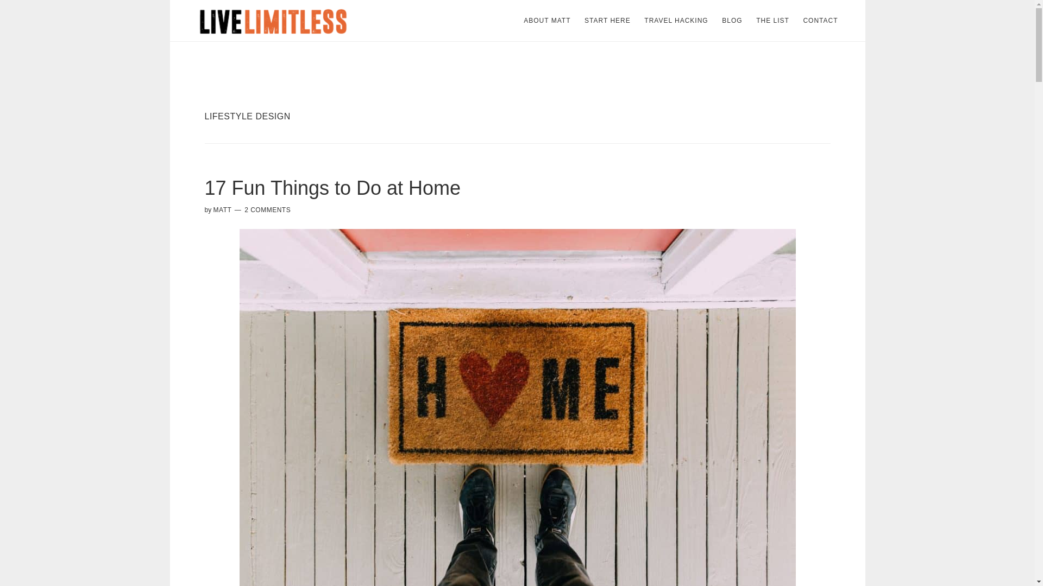 Image resolution: width=1043 pixels, height=586 pixels. I want to click on MATT, so click(223, 210).